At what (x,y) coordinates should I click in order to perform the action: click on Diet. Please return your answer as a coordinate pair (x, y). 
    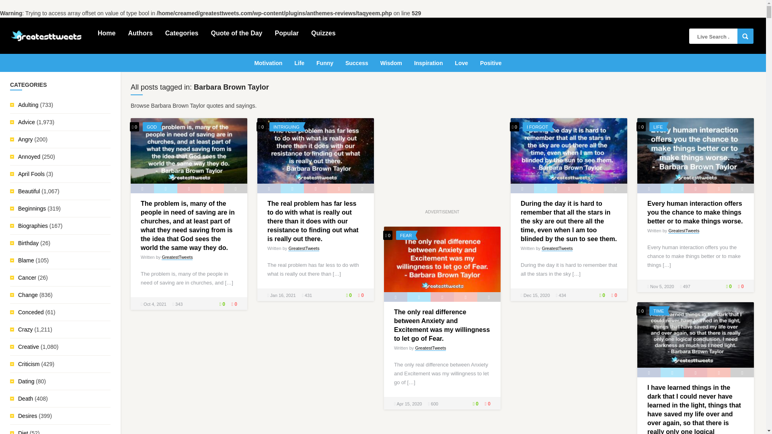
    Looking at the image, I should click on (23, 432).